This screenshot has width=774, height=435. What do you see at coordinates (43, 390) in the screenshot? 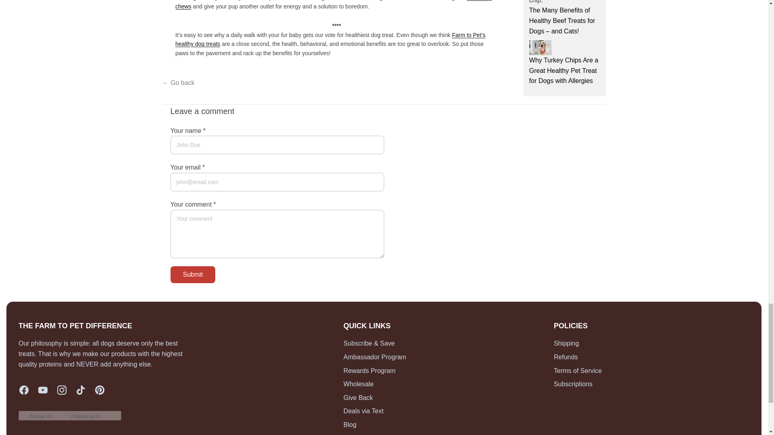
I see `Youtube` at bounding box center [43, 390].